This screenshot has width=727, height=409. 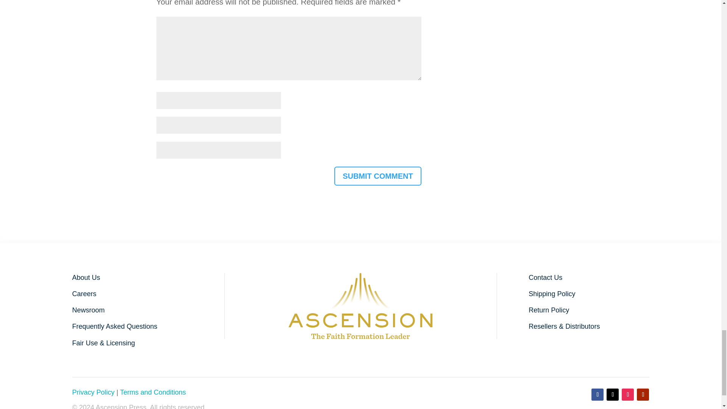 I want to click on logo-facebook, so click(x=360, y=306).